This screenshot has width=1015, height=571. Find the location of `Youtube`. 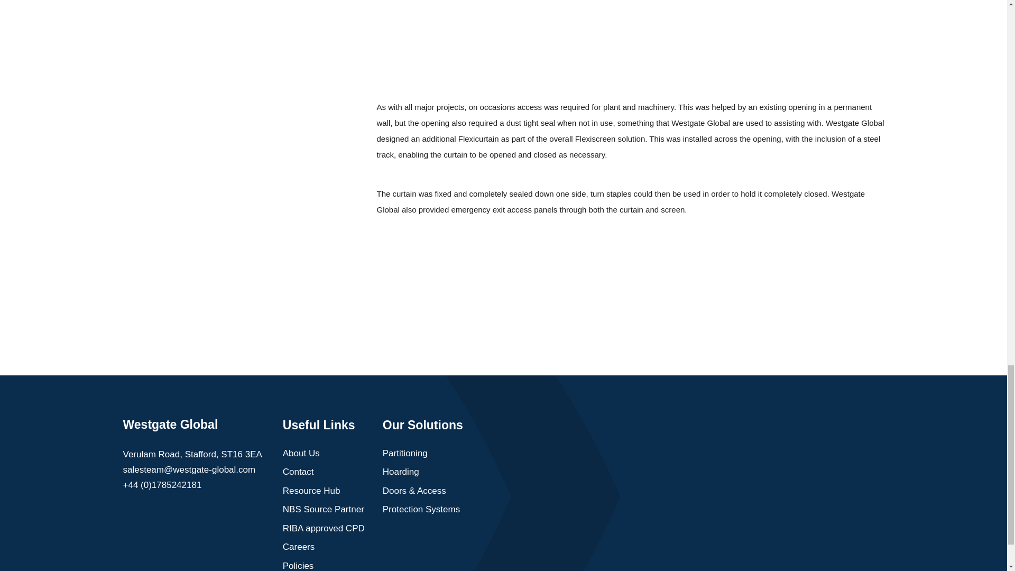

Youtube is located at coordinates (187, 516).